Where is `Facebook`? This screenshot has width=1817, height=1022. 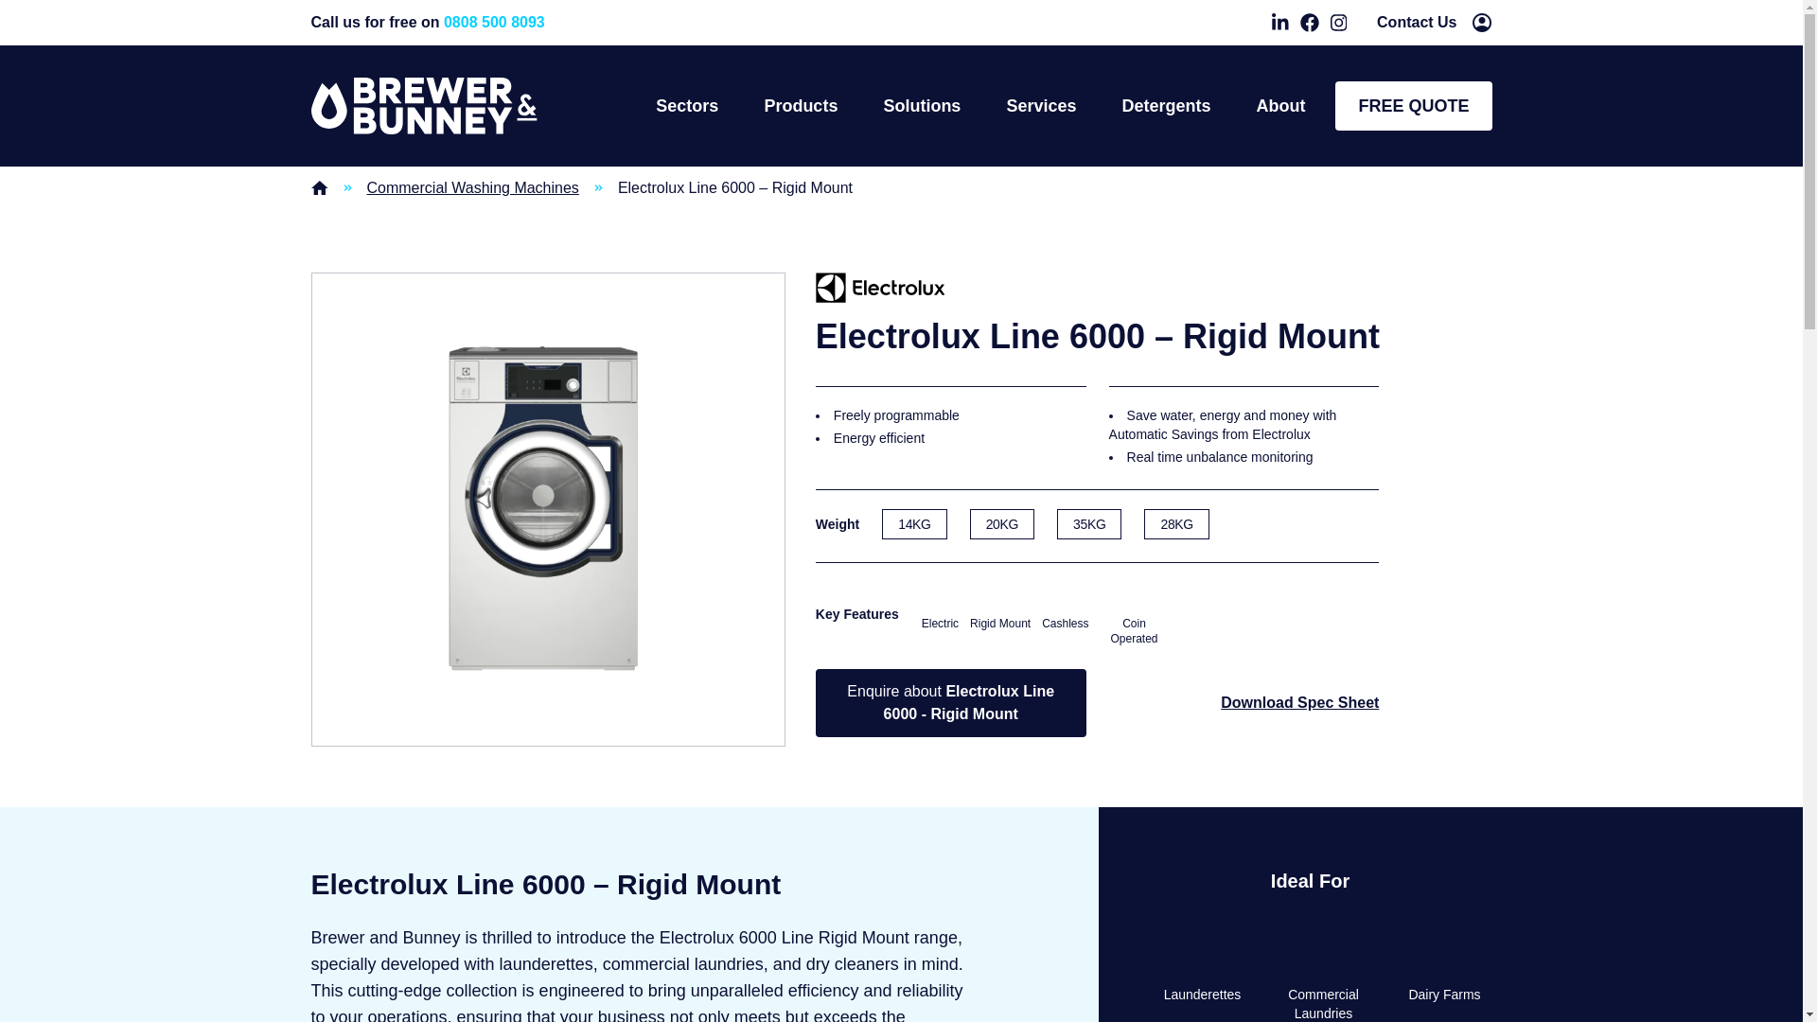 Facebook is located at coordinates (1310, 23).